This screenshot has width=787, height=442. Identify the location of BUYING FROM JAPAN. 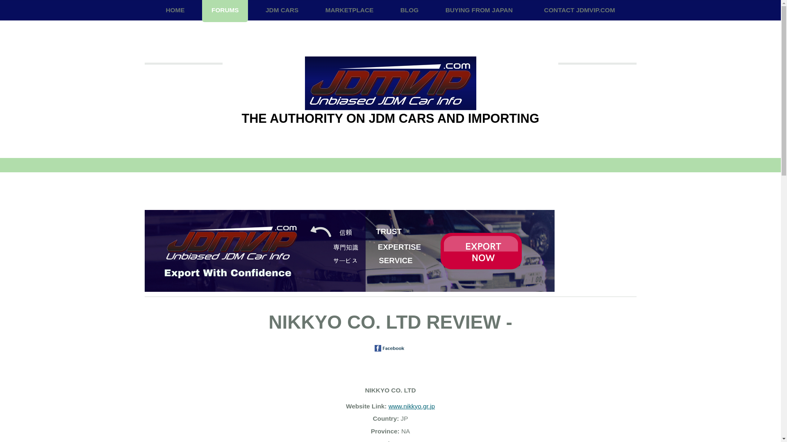
(479, 11).